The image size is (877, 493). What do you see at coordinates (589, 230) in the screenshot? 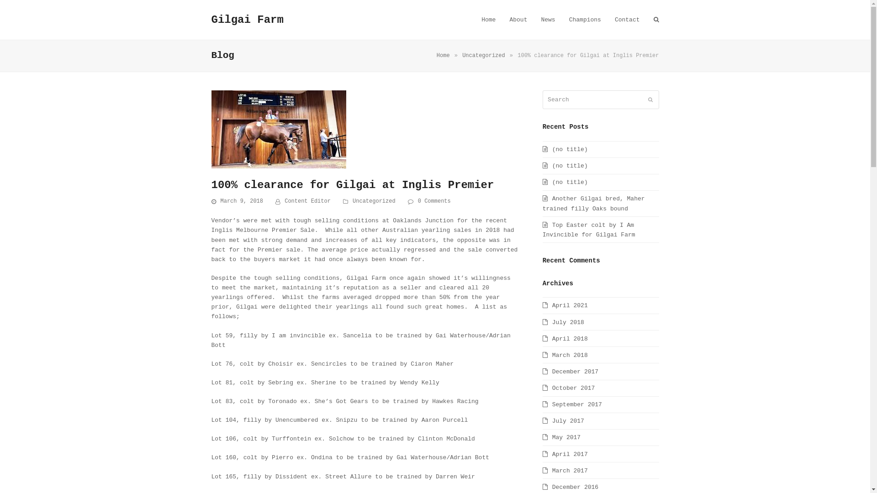
I see `Top Easter colt by I Am Invincible for Gilgai Farm` at bounding box center [589, 230].